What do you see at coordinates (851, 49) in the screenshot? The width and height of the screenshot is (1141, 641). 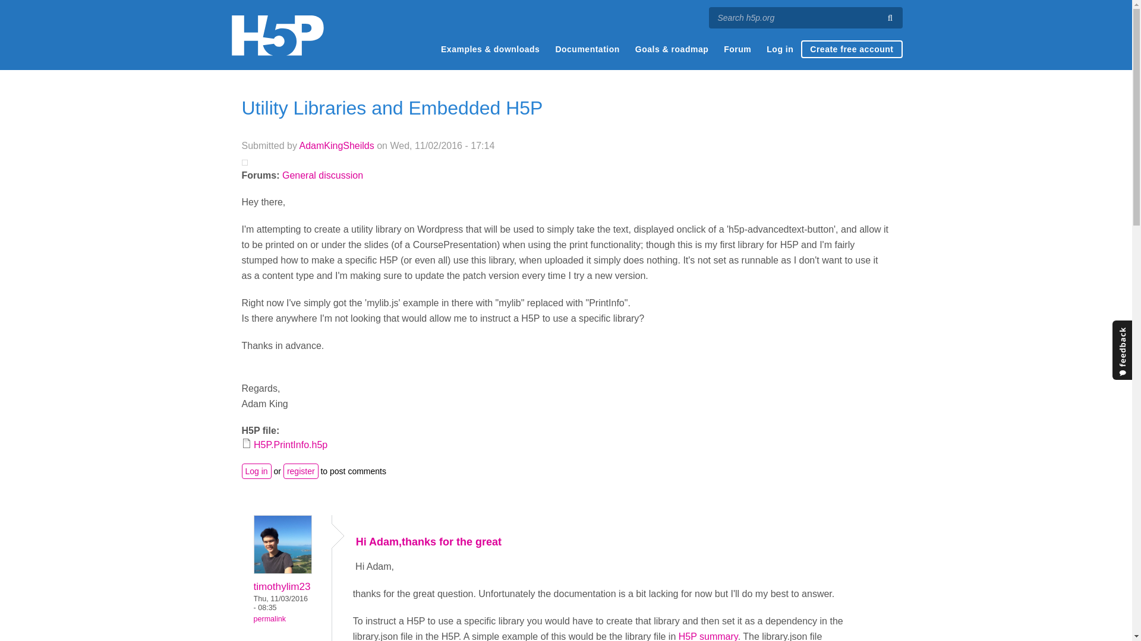 I see `Create free account` at bounding box center [851, 49].